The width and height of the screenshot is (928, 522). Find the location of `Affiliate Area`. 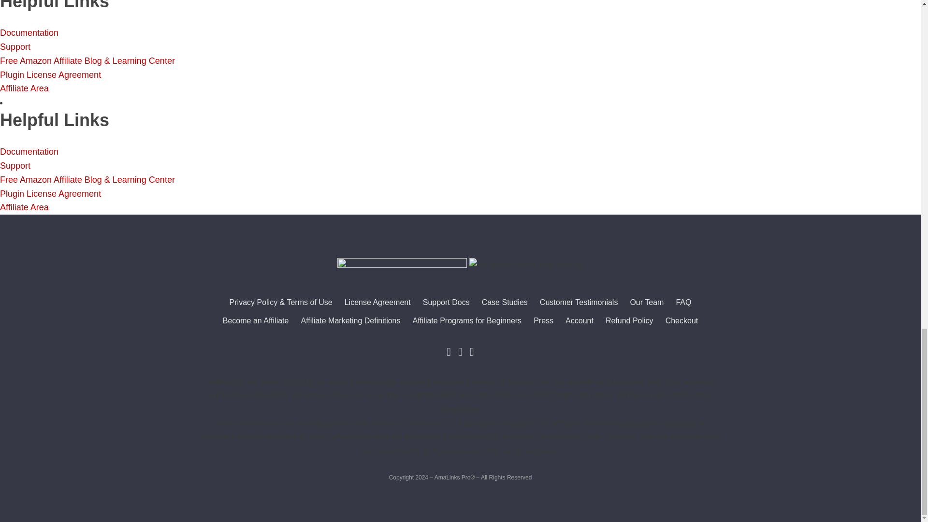

Affiliate Area is located at coordinates (24, 88).